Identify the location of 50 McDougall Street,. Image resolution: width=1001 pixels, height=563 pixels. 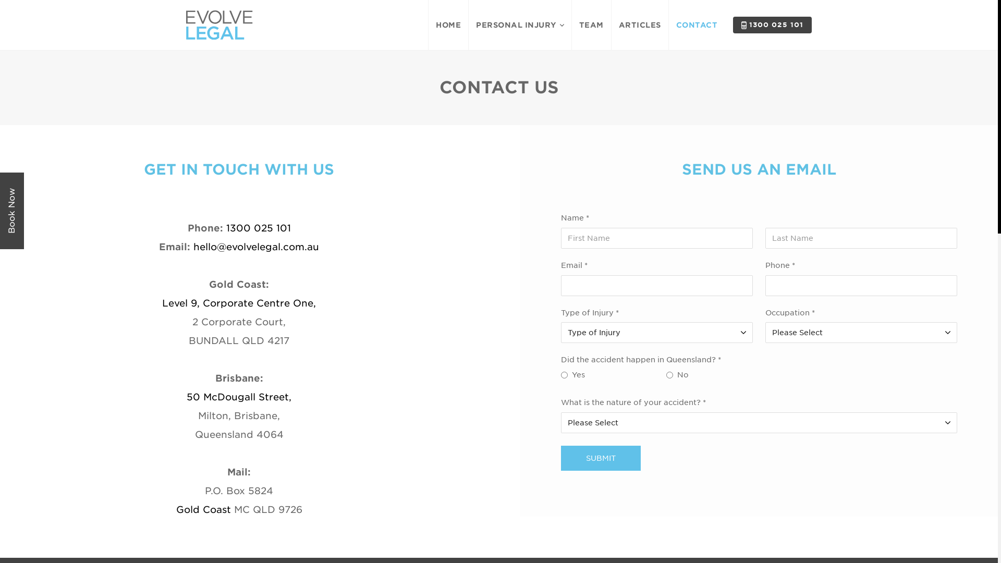
(239, 397).